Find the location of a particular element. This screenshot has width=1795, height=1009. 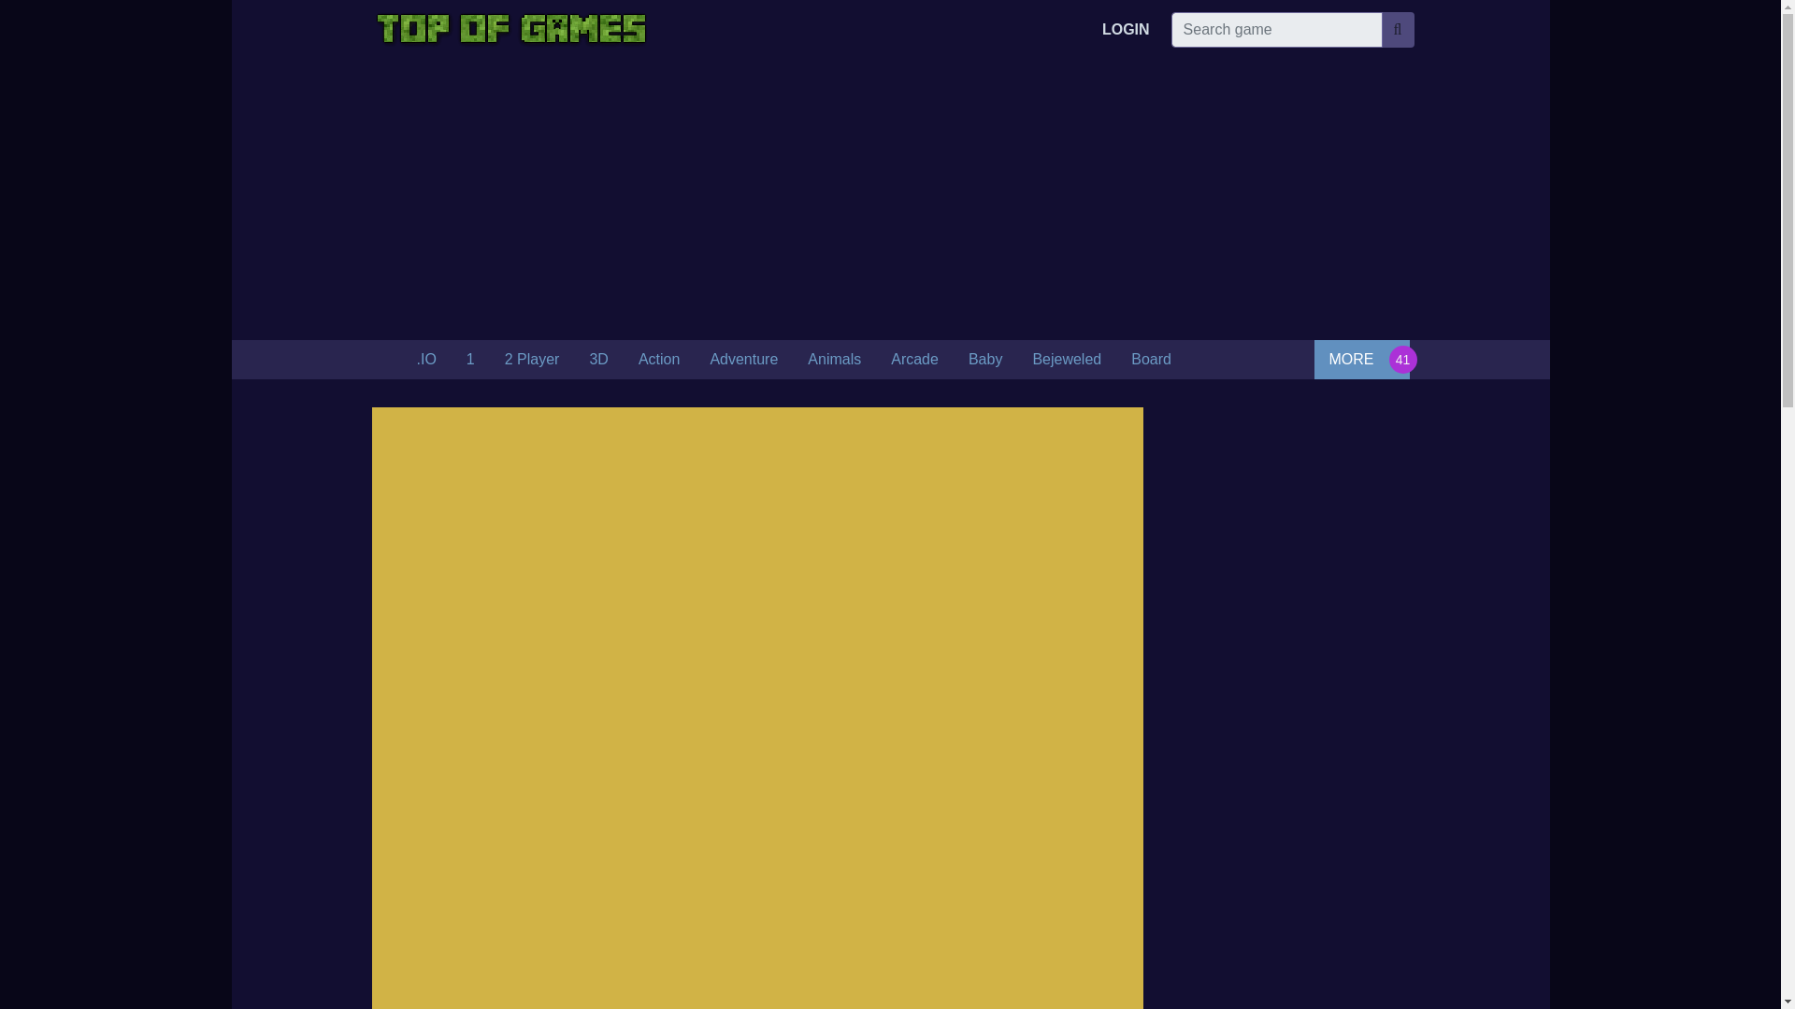

2 Player is located at coordinates (532, 360).